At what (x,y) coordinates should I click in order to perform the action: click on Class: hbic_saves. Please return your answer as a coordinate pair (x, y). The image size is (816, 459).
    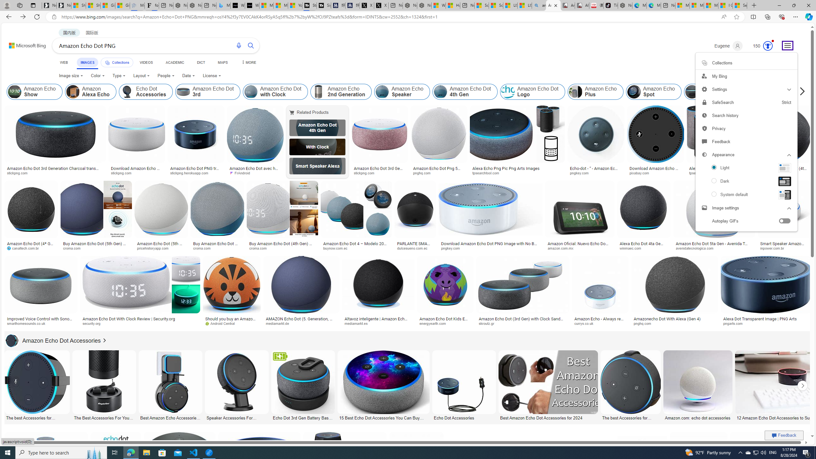
    Looking at the image, I should click on (704, 62).